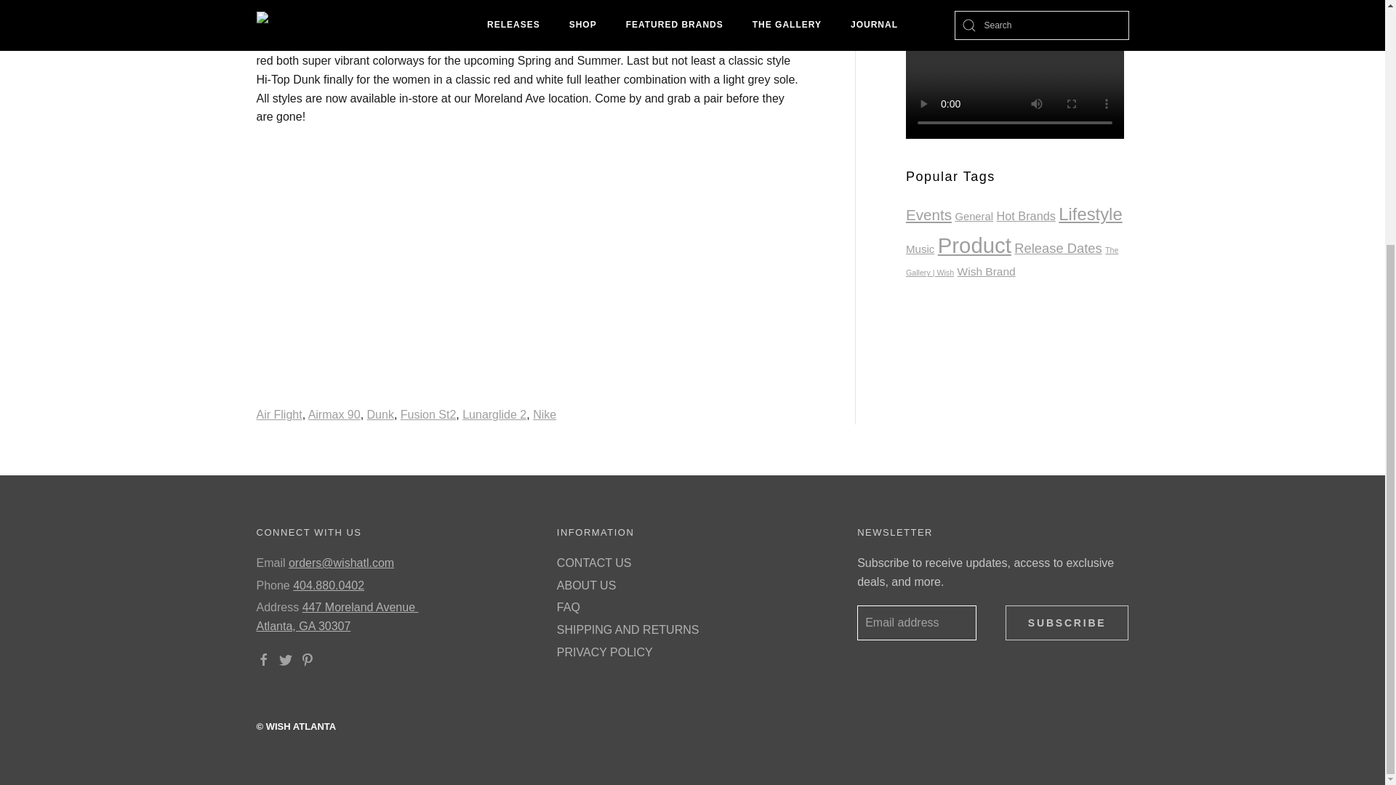  Describe the element at coordinates (920, 249) in the screenshot. I see `Music` at that location.